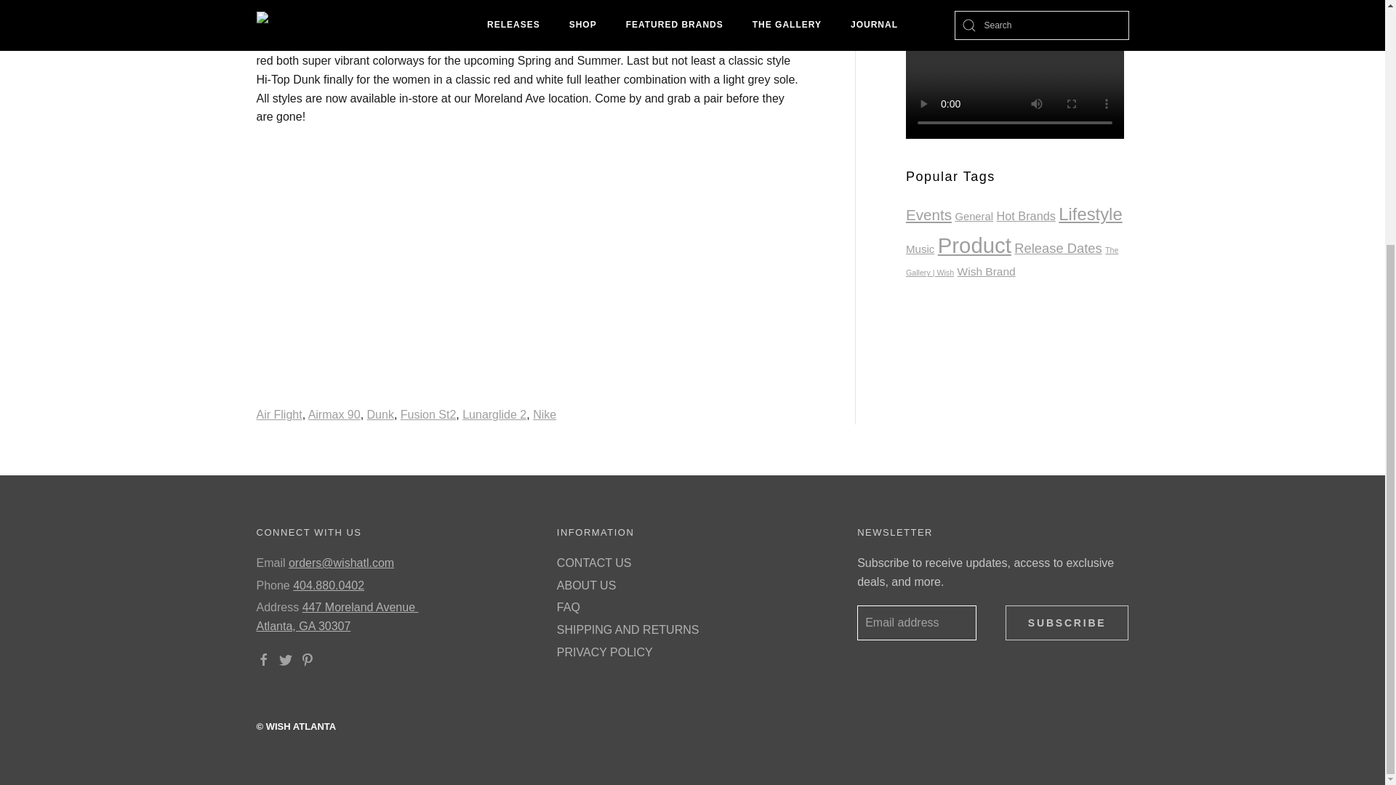  Describe the element at coordinates (920, 249) in the screenshot. I see `Music` at that location.